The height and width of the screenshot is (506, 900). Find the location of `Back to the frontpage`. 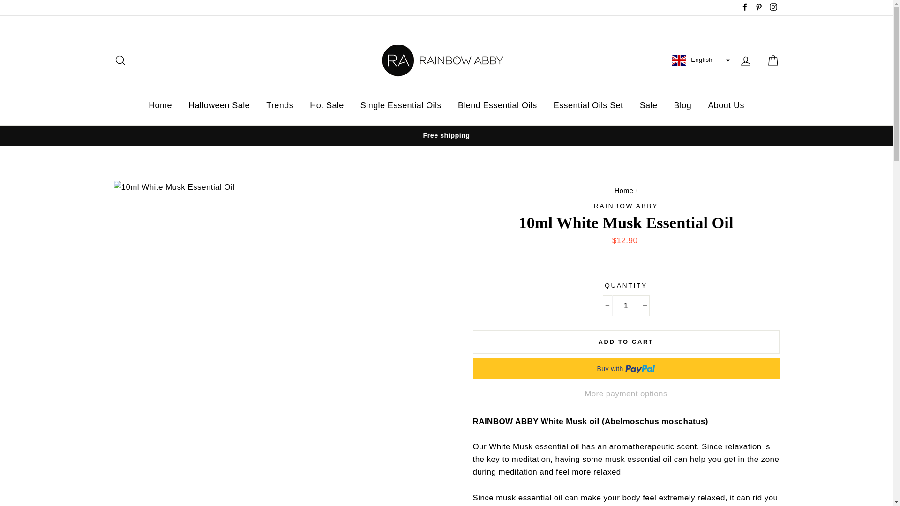

Back to the frontpage is located at coordinates (624, 190).